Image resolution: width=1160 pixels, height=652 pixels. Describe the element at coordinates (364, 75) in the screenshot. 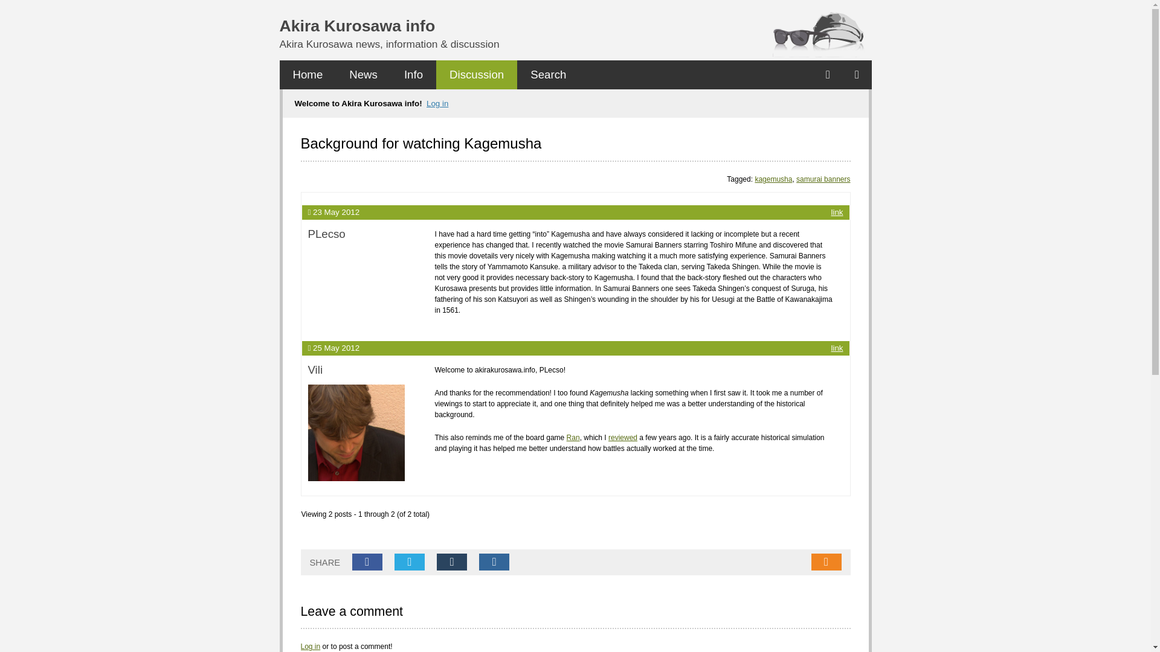

I see `News` at that location.